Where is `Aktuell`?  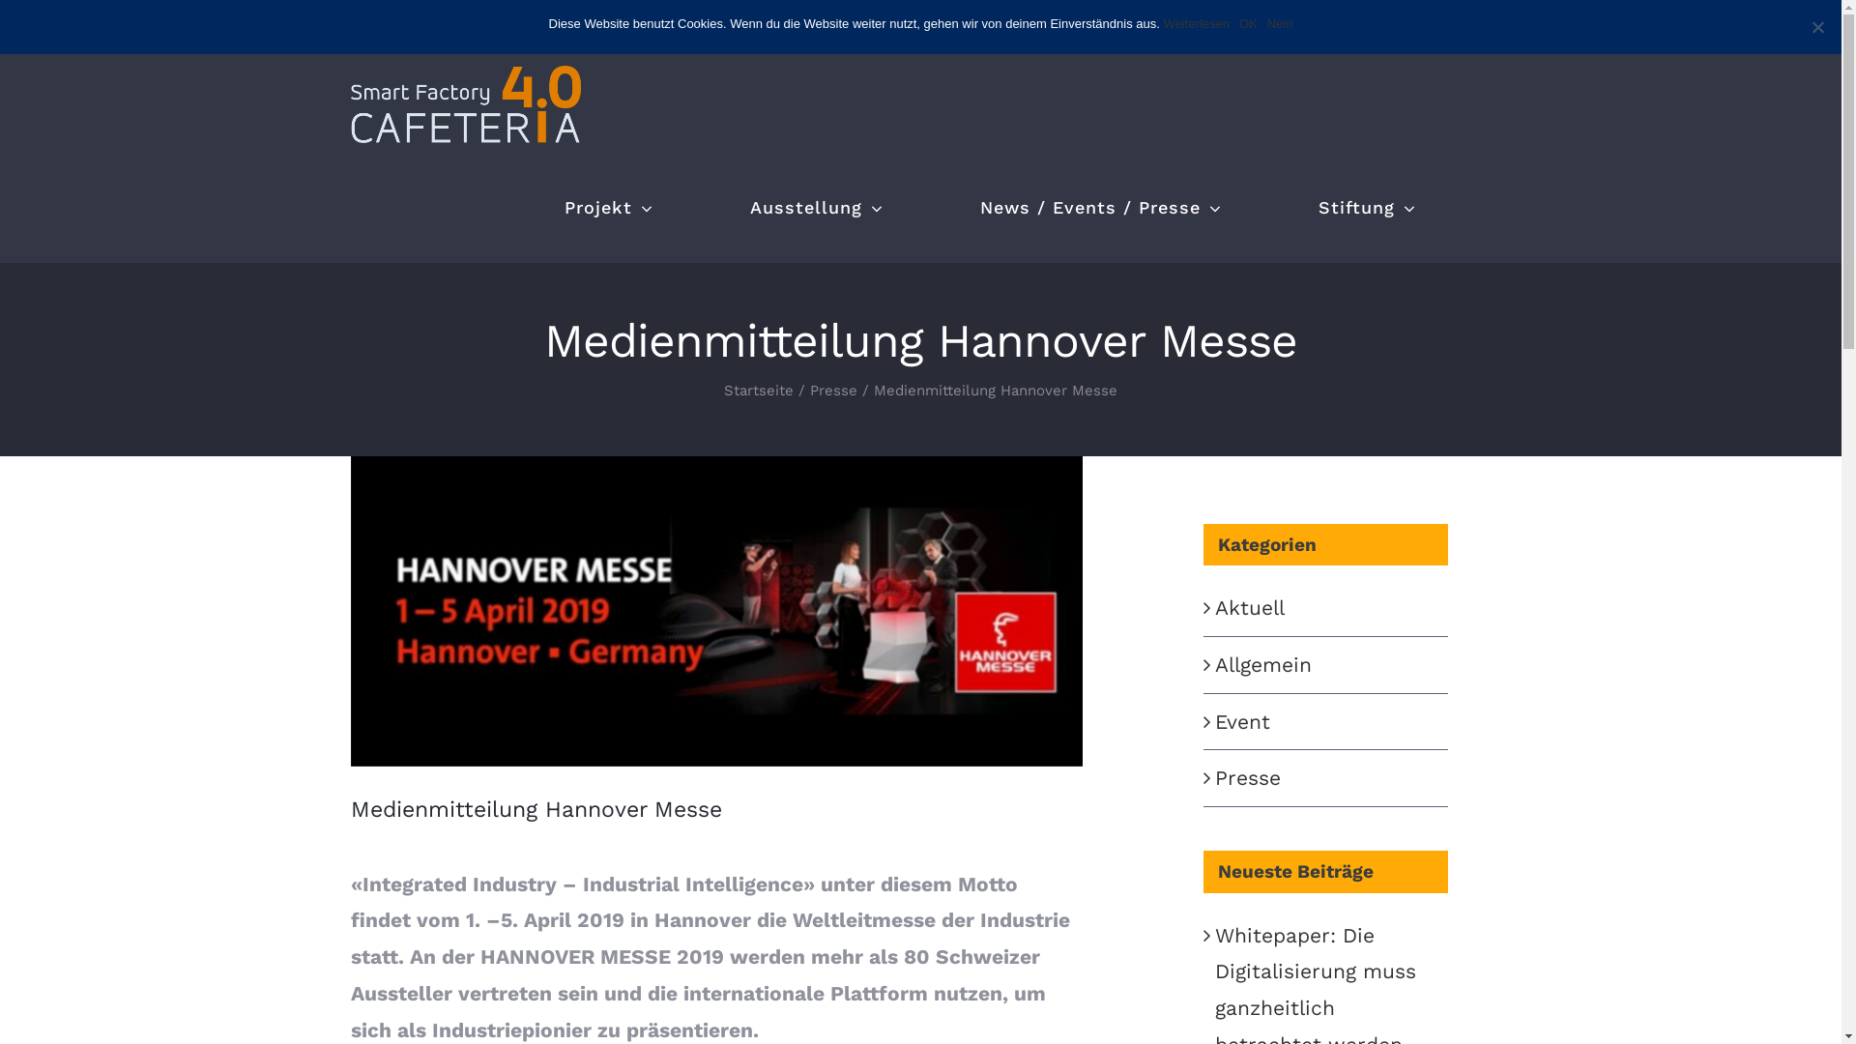
Aktuell is located at coordinates (1326, 608).